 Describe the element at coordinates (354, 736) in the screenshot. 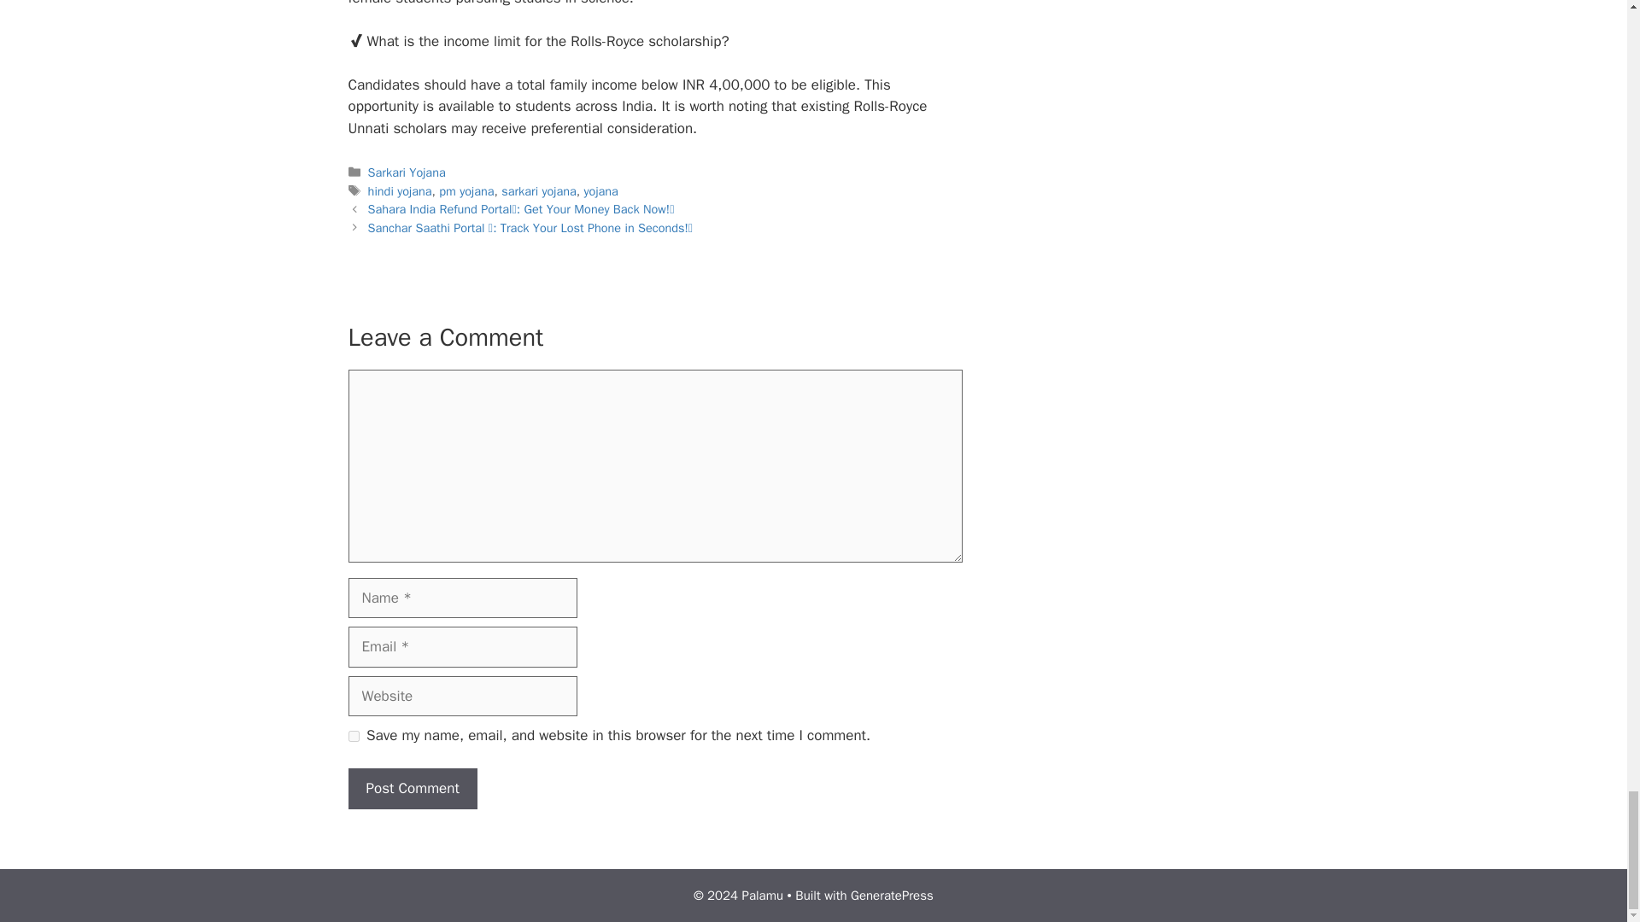

I see `yes` at that location.